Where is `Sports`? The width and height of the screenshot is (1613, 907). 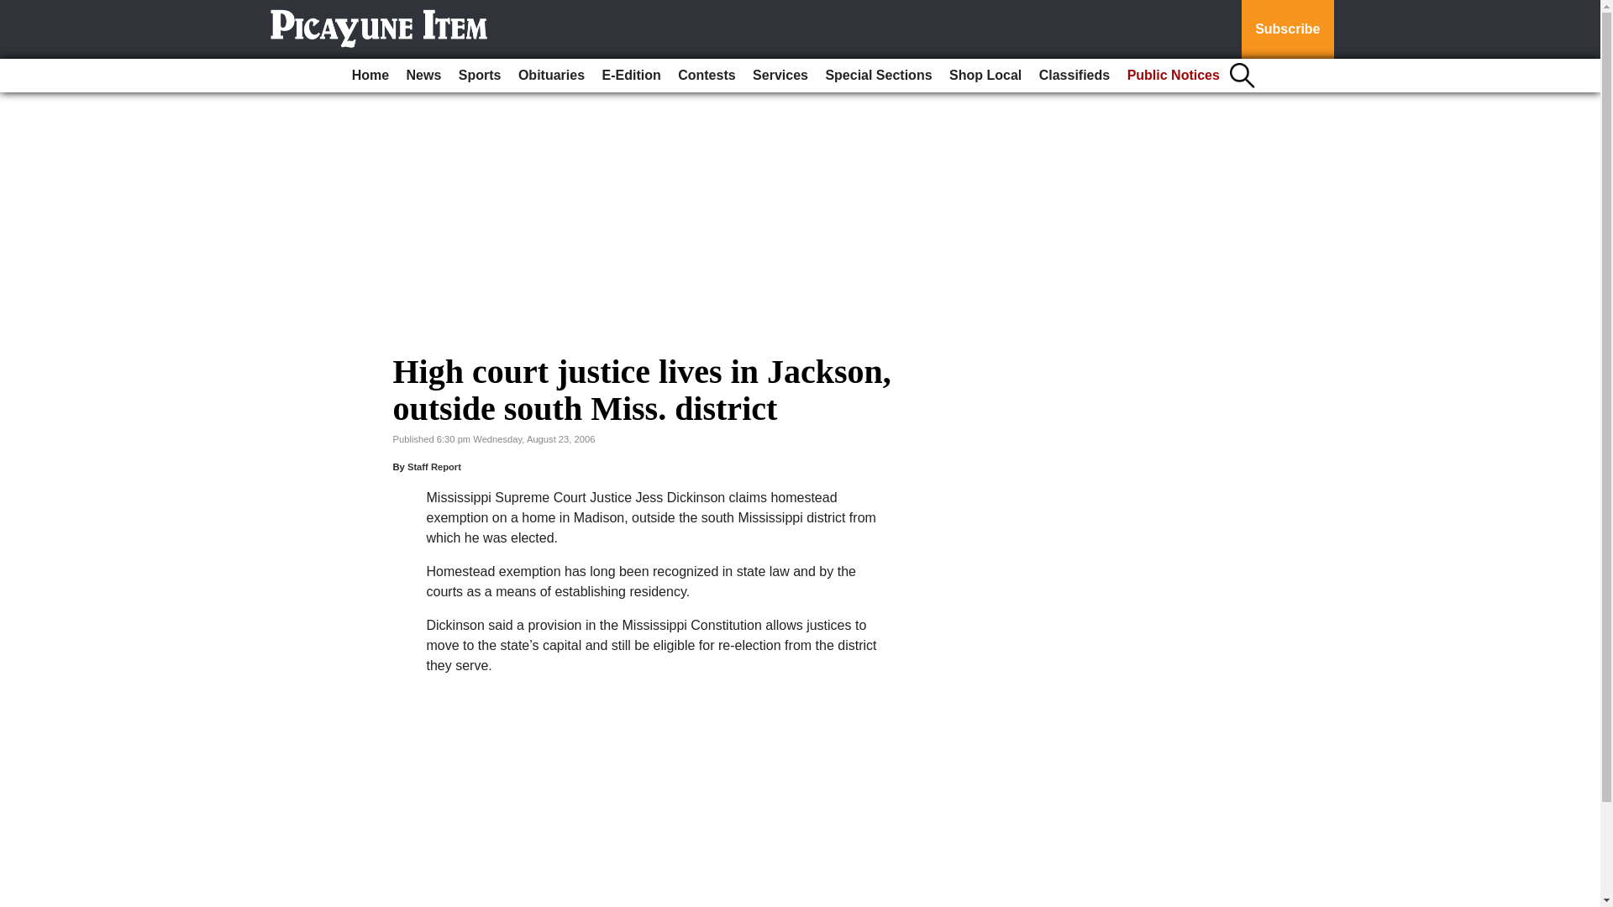
Sports is located at coordinates (479, 76).